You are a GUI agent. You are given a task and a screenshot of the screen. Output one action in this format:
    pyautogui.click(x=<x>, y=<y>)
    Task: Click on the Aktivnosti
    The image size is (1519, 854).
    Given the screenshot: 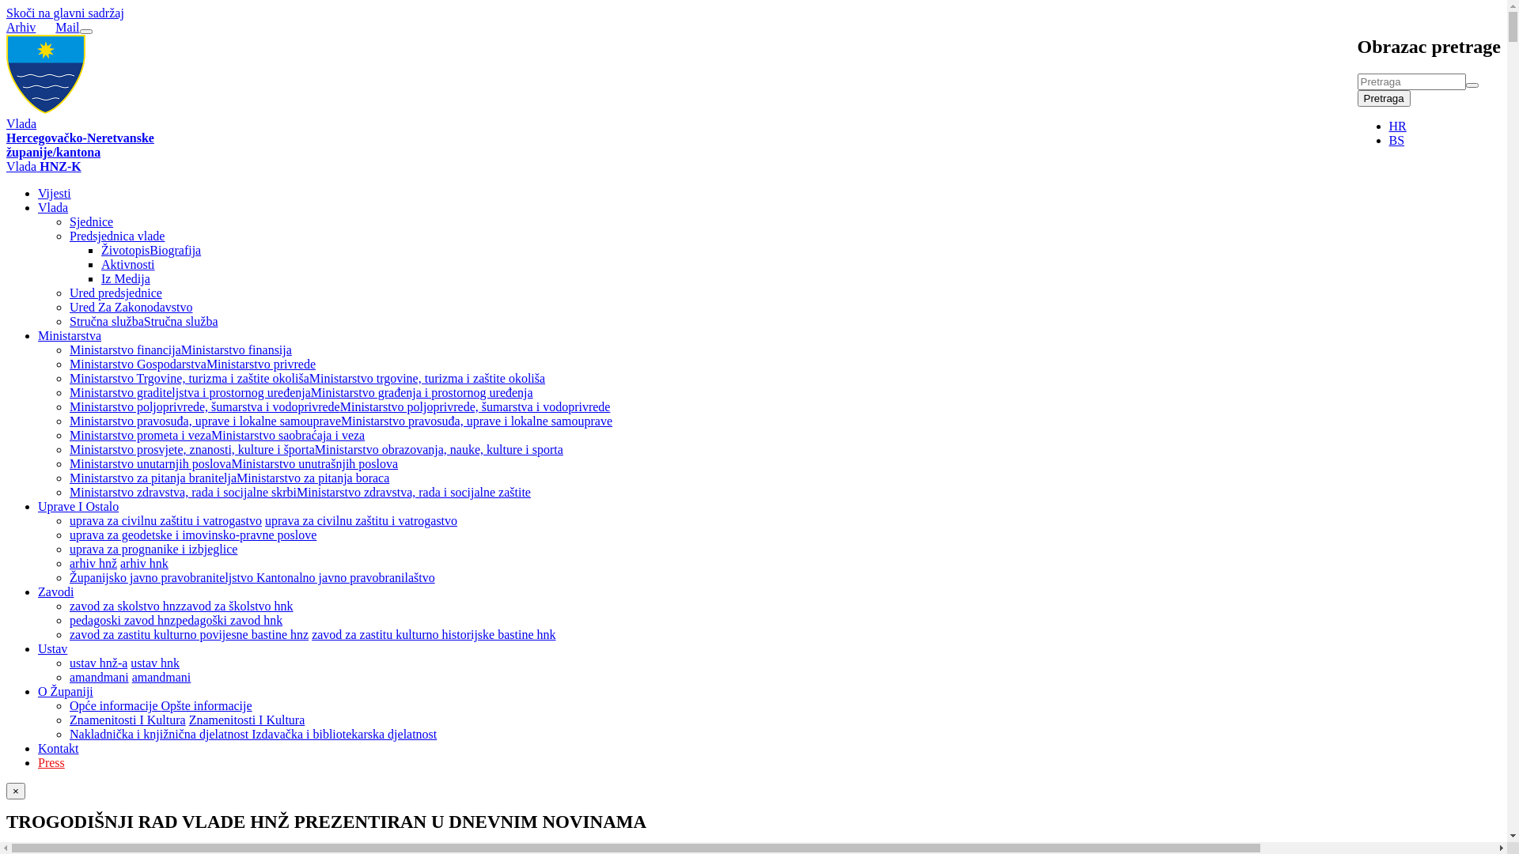 What is the action you would take?
    pyautogui.click(x=128, y=264)
    